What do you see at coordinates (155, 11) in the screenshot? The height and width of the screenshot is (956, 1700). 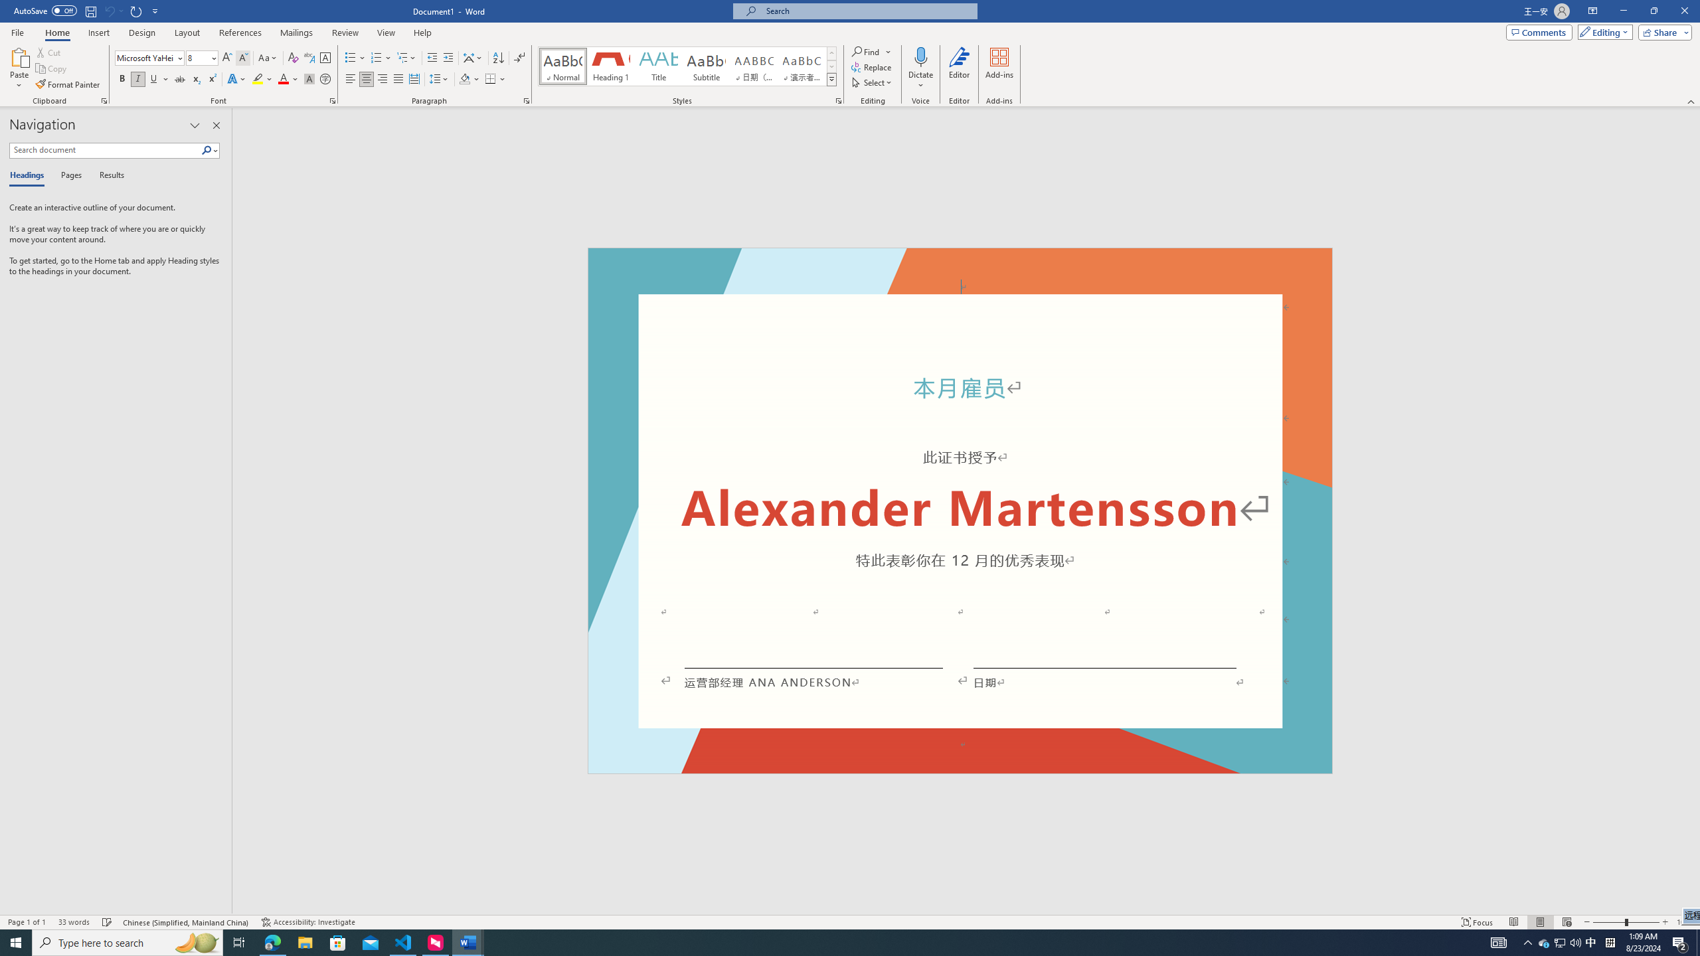 I see `Customize Quick Access Toolbar` at bounding box center [155, 11].